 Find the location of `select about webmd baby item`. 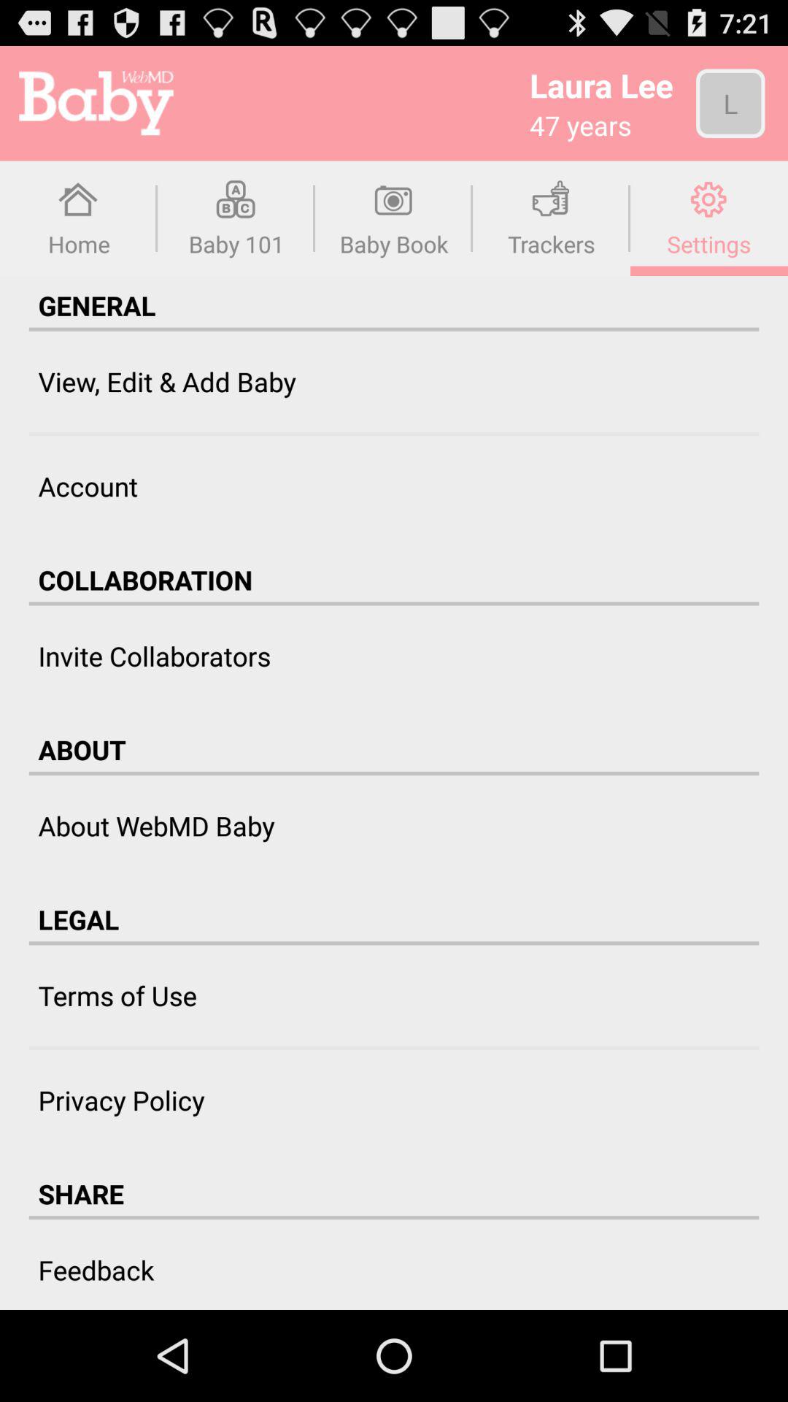

select about webmd baby item is located at coordinates (156, 825).